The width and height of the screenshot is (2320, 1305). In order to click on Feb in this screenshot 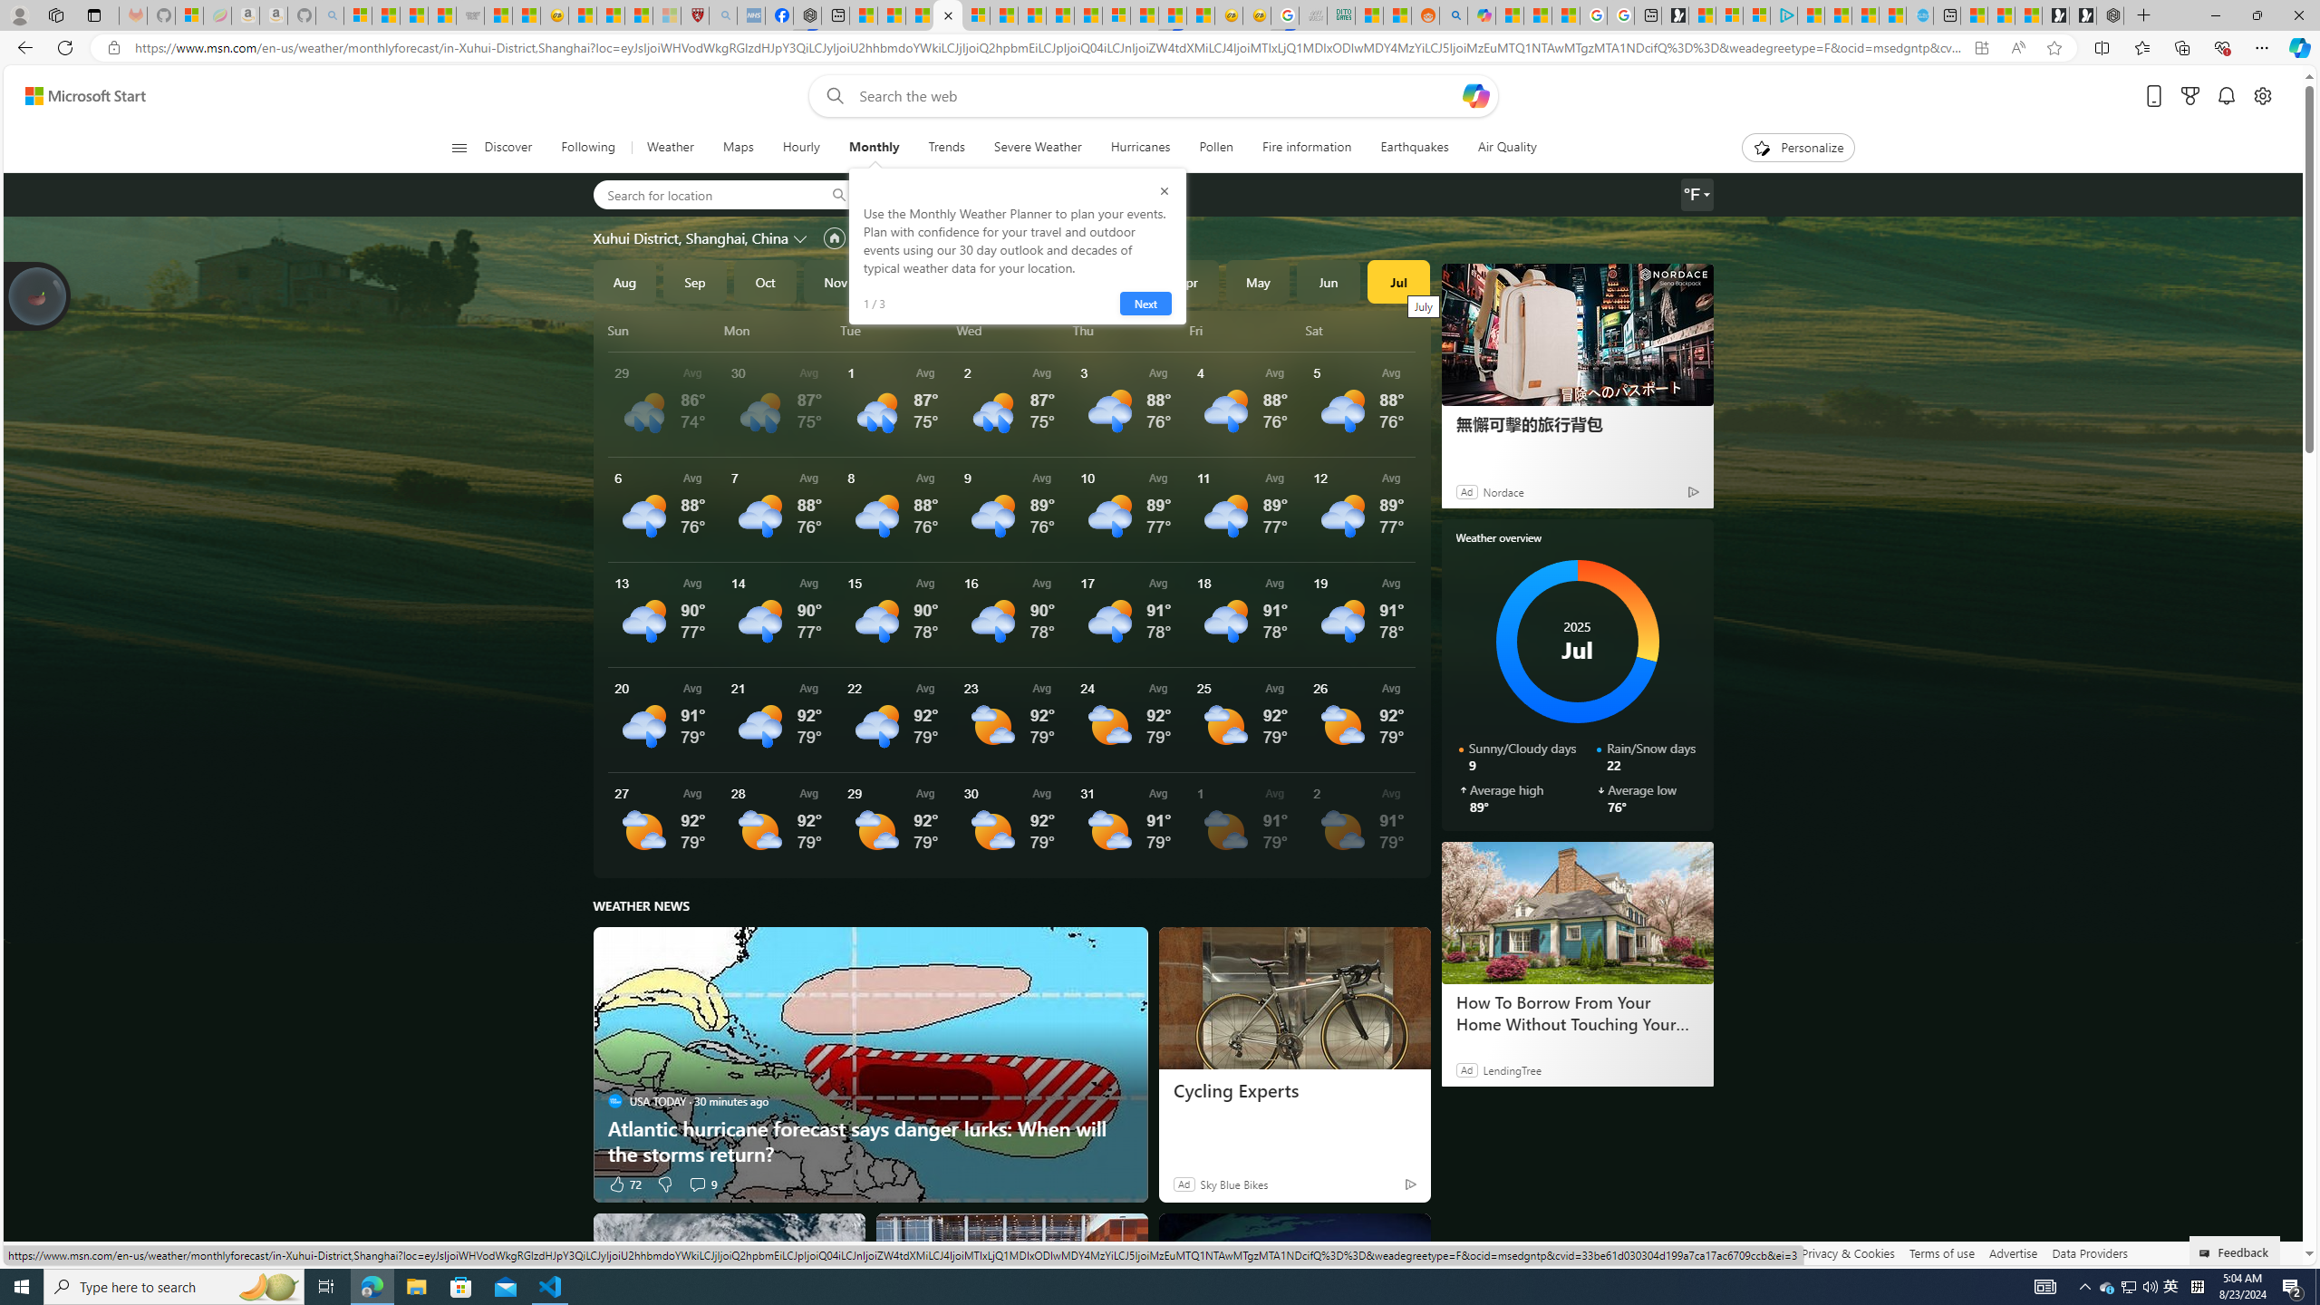, I will do `click(1048, 281)`.